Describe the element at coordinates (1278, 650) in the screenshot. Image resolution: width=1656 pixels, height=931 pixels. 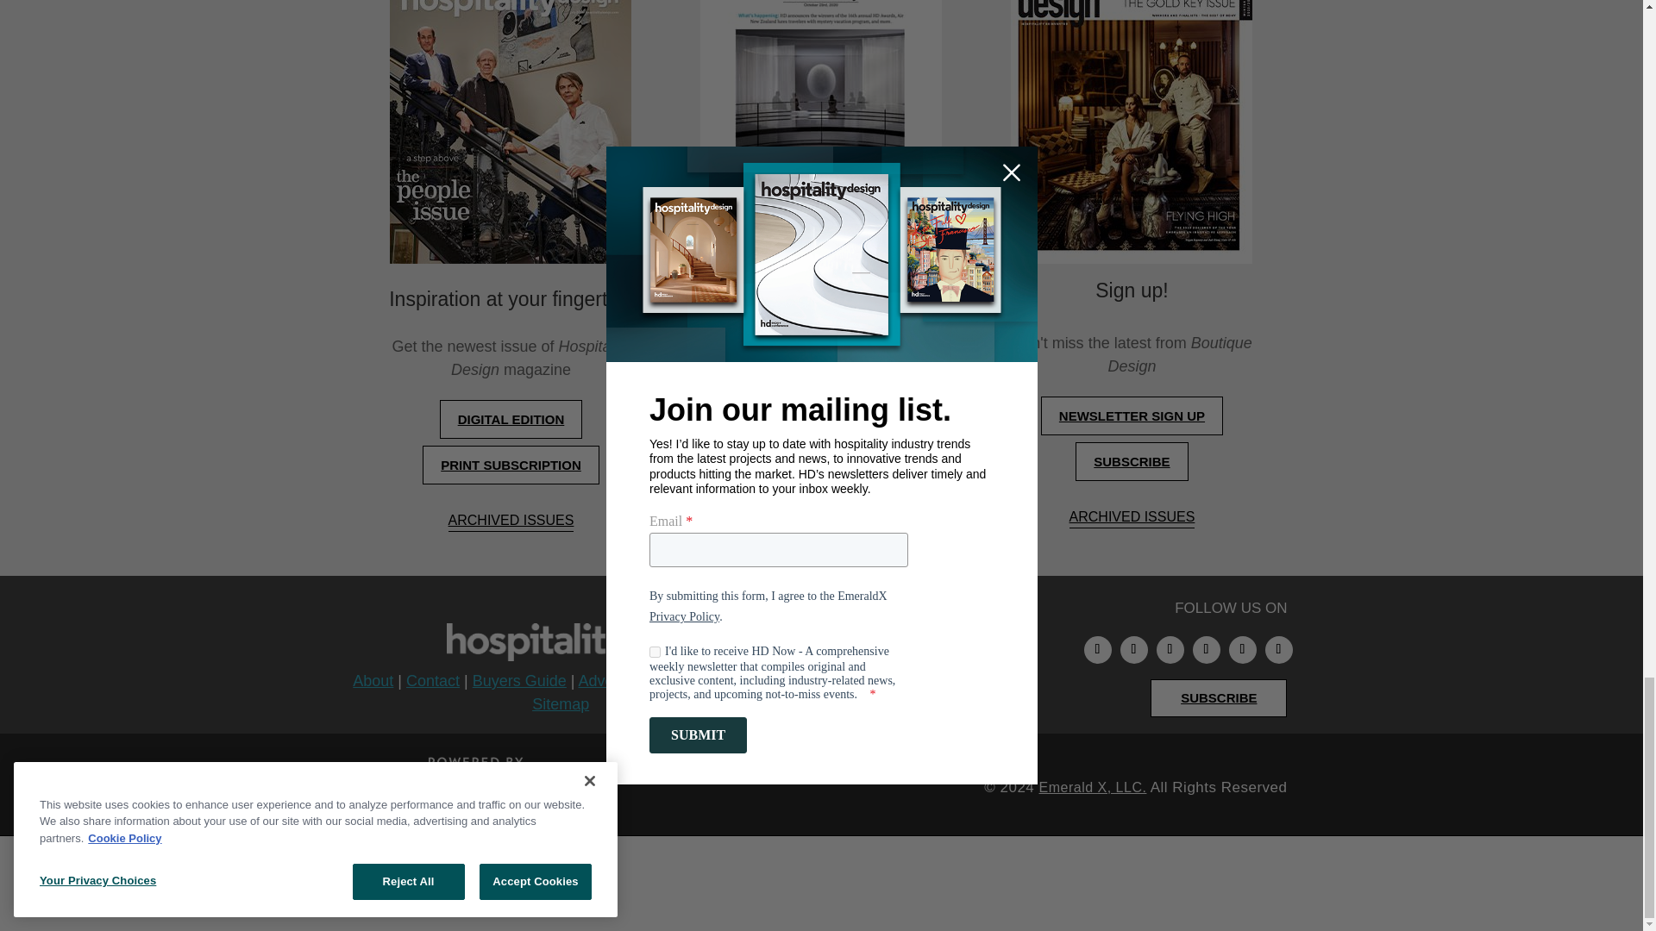
I see `Follow on Youtube` at that location.